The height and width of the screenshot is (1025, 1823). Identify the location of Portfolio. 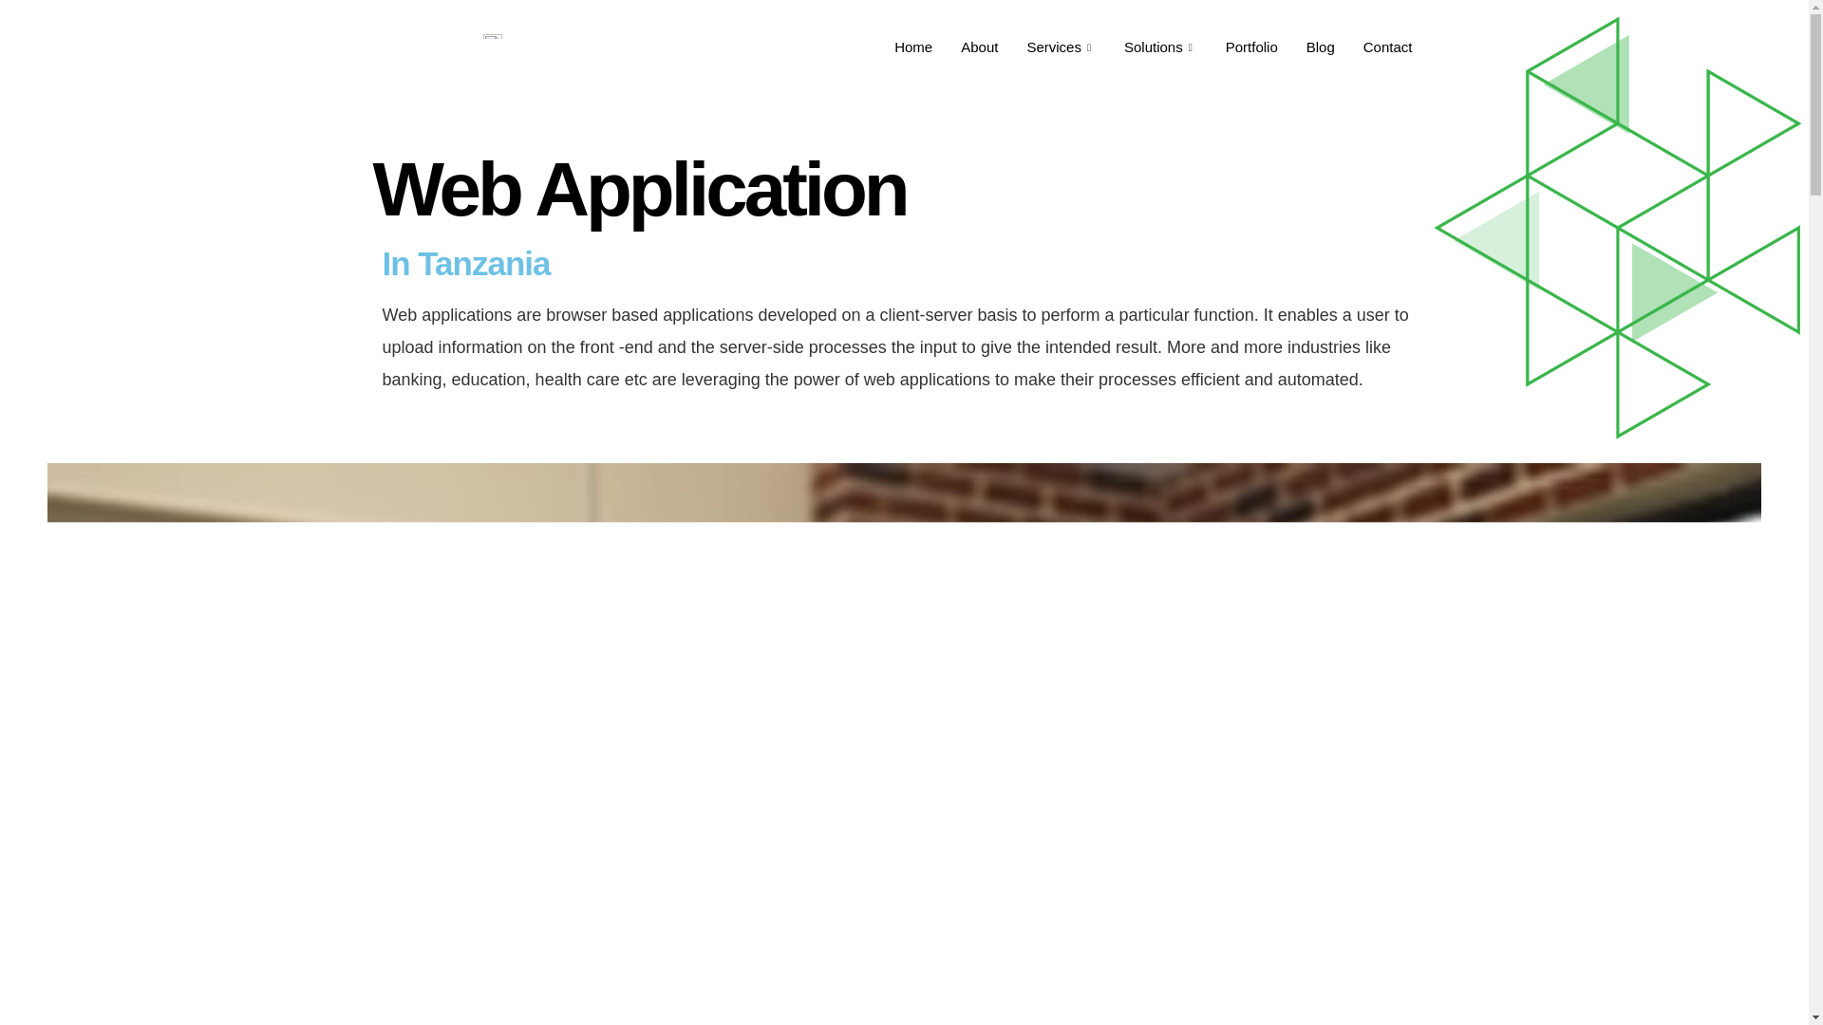
(1251, 47).